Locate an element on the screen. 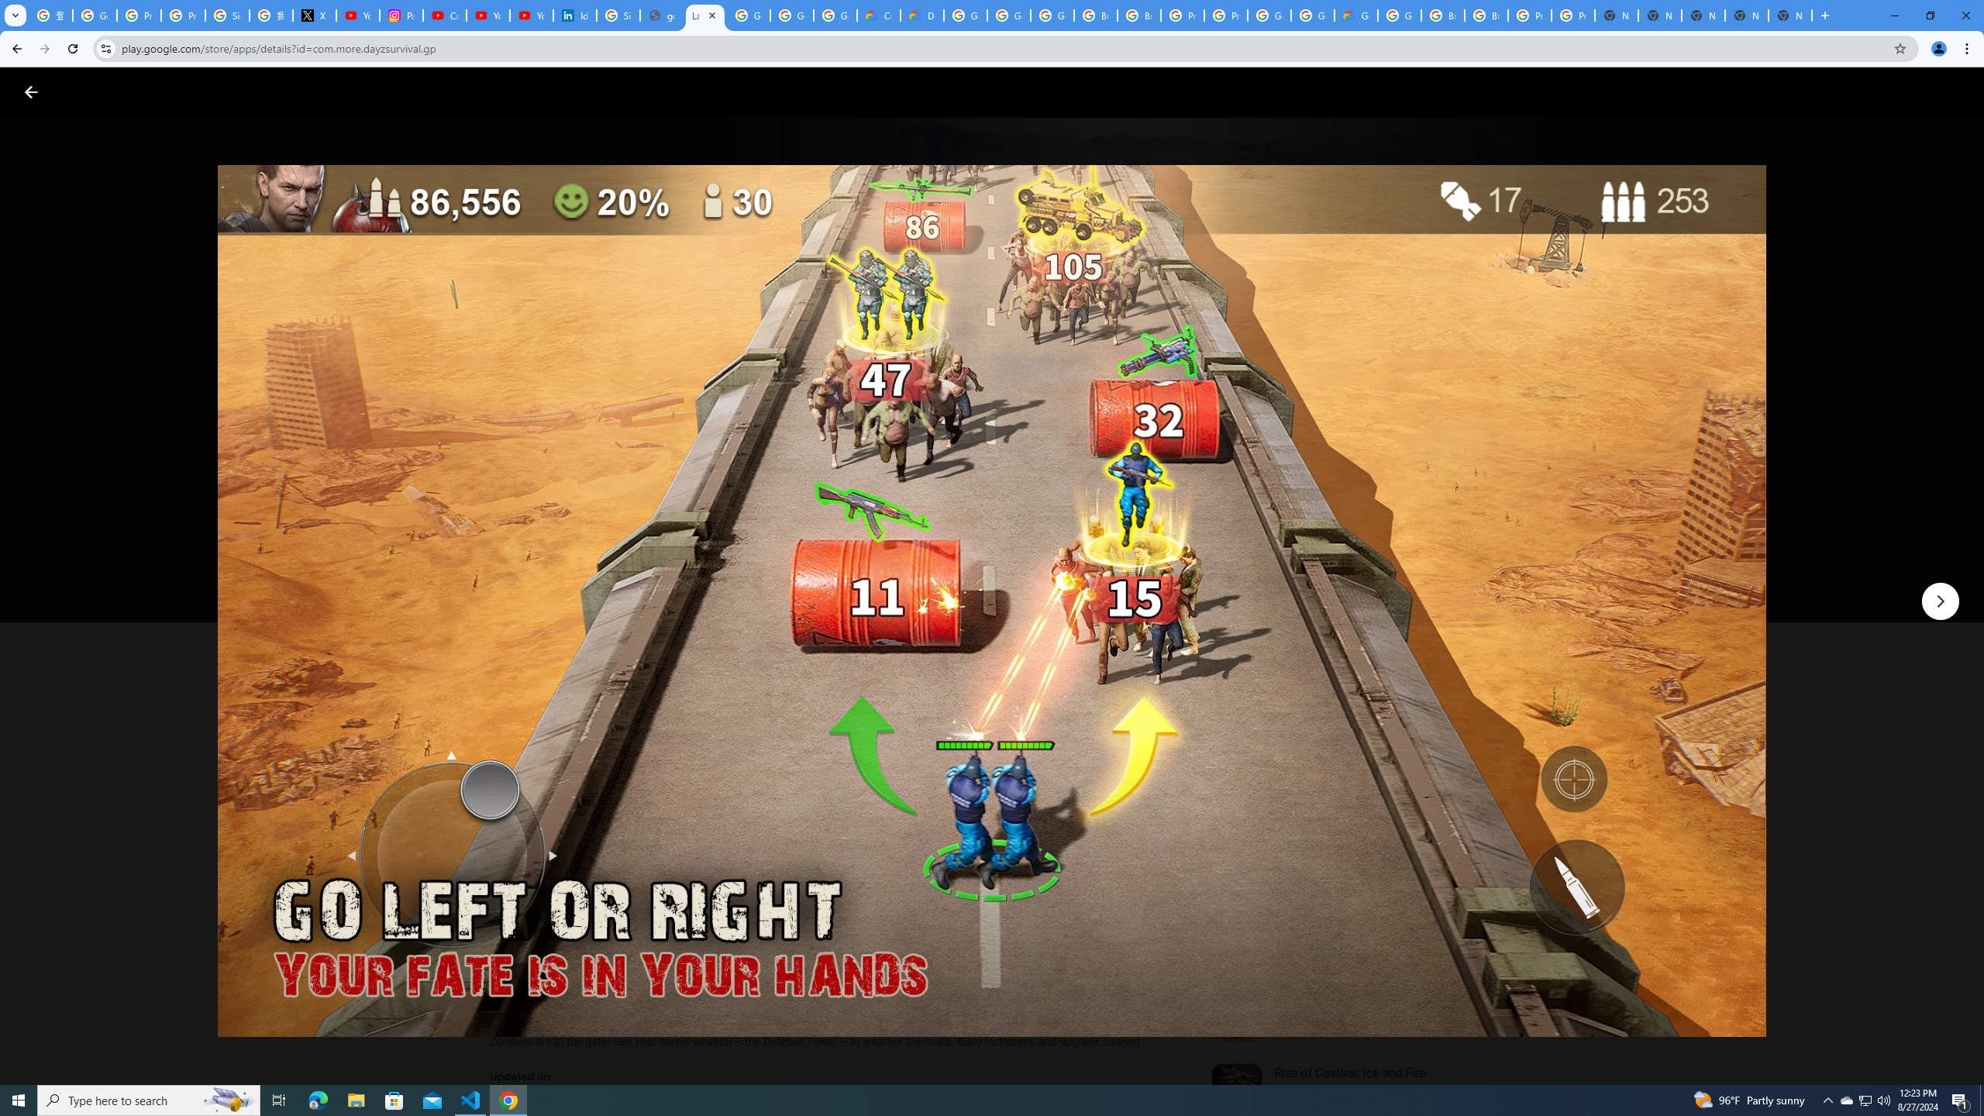 The height and width of the screenshot is (1116, 1984). Long Tech Network Limited is located at coordinates (569, 467).